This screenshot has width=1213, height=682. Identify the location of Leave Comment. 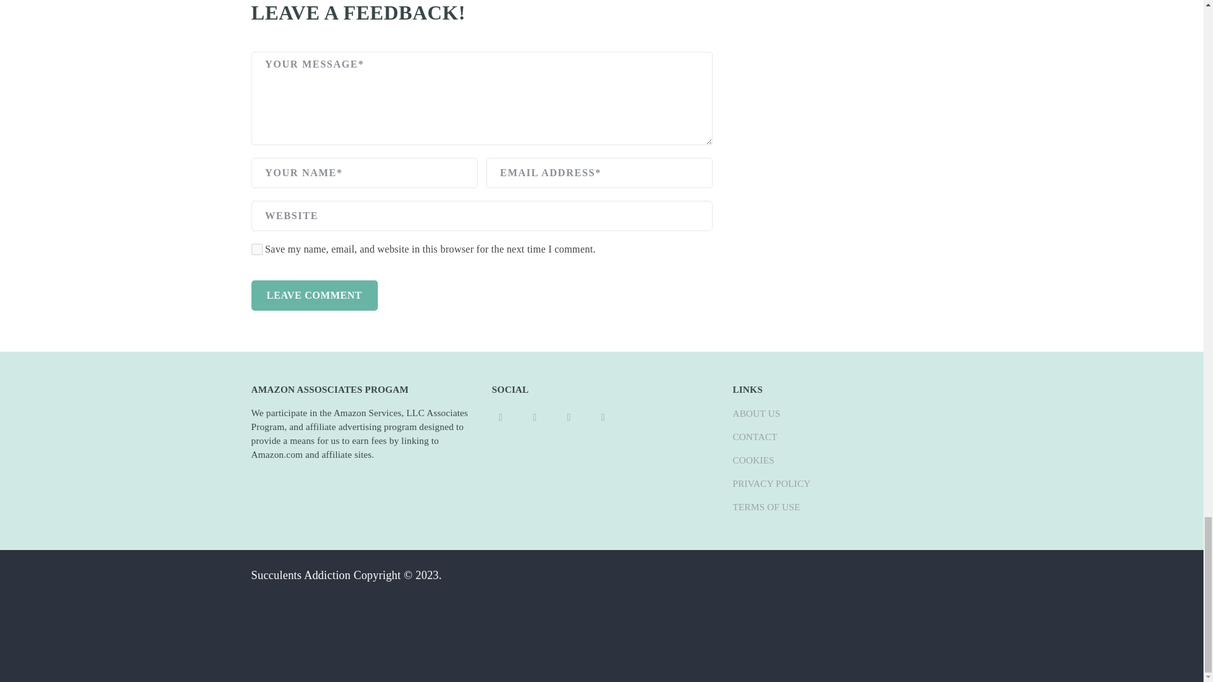
(314, 296).